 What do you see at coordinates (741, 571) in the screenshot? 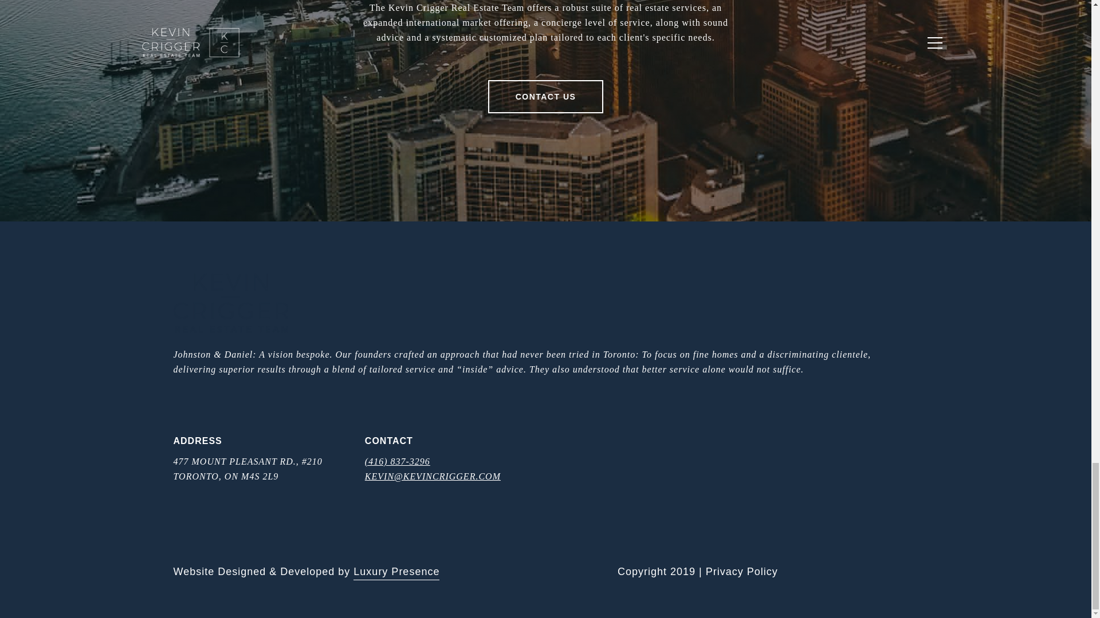
I see `Privacy Policy` at bounding box center [741, 571].